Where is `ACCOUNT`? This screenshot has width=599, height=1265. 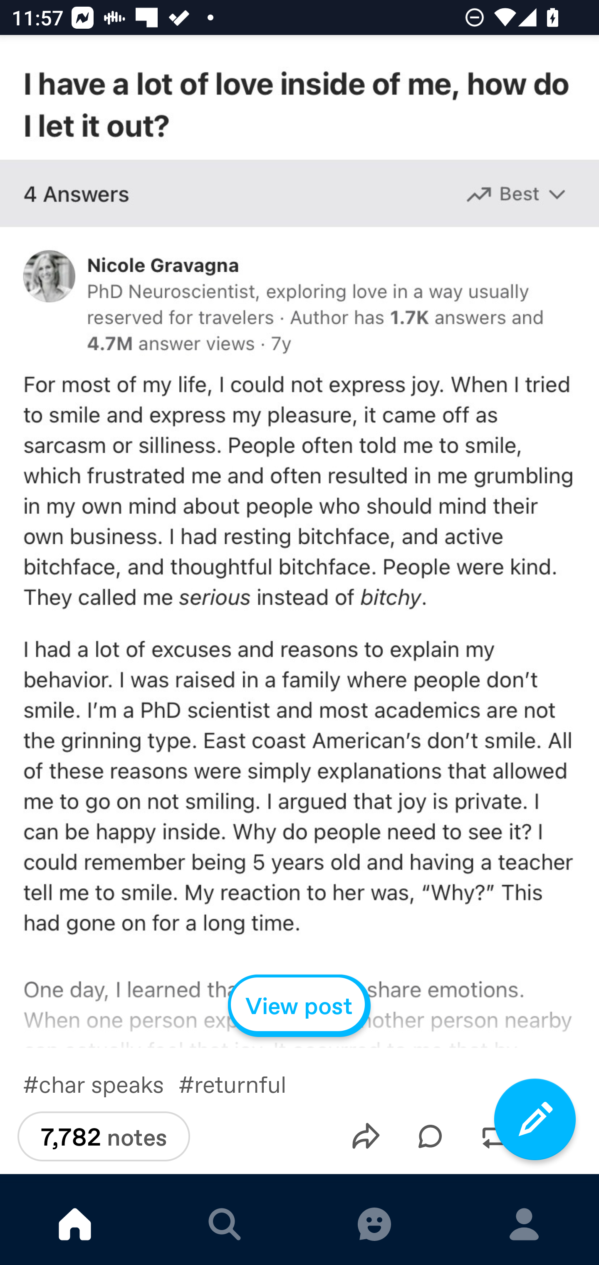
ACCOUNT is located at coordinates (524, 1224).